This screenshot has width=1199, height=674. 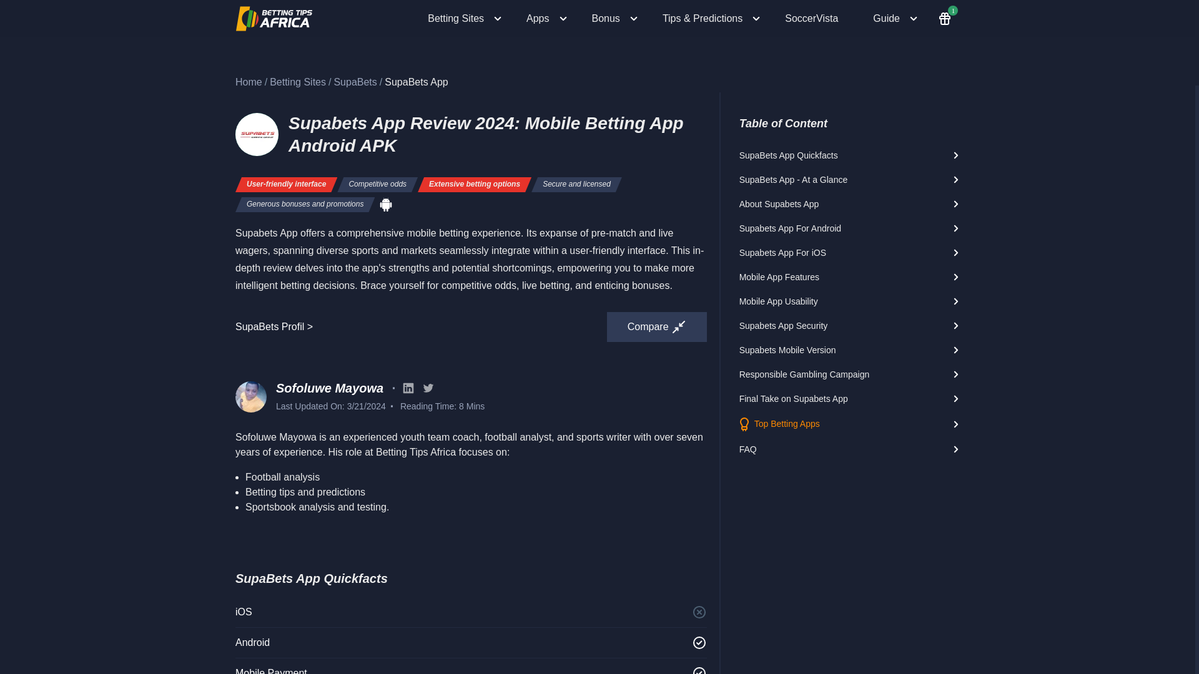 What do you see at coordinates (355, 82) in the screenshot?
I see `SupaBets` at bounding box center [355, 82].